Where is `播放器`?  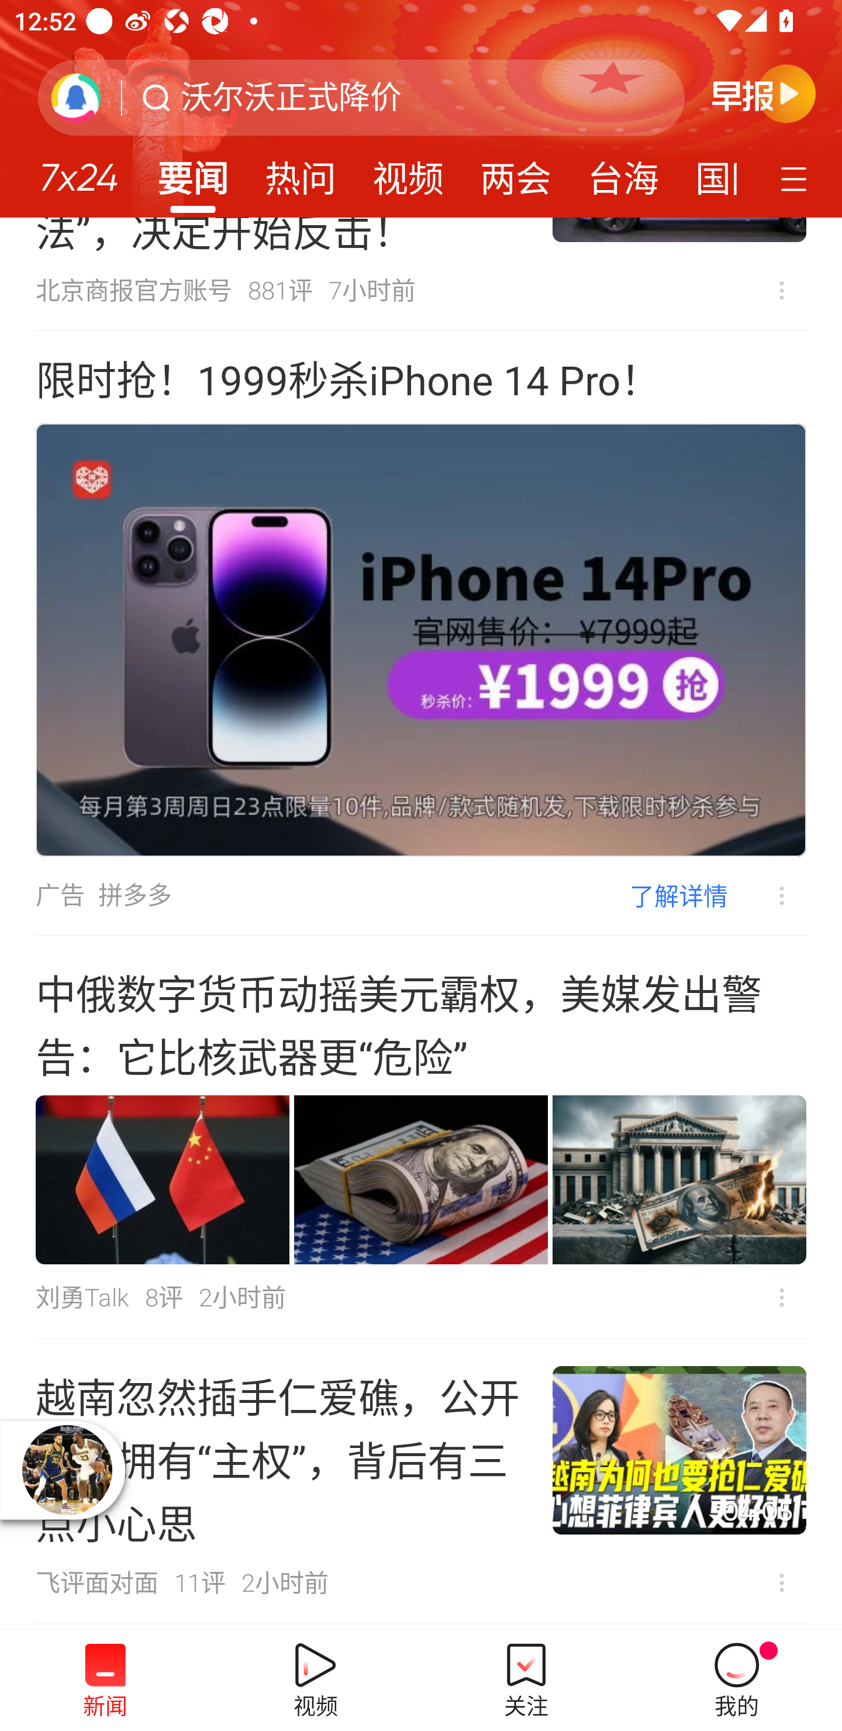
播放器 is located at coordinates (67, 1470).